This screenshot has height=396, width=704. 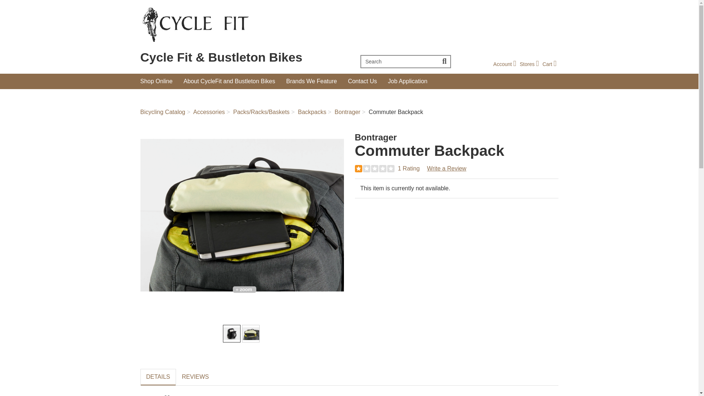 I want to click on Search, so click(x=399, y=62).